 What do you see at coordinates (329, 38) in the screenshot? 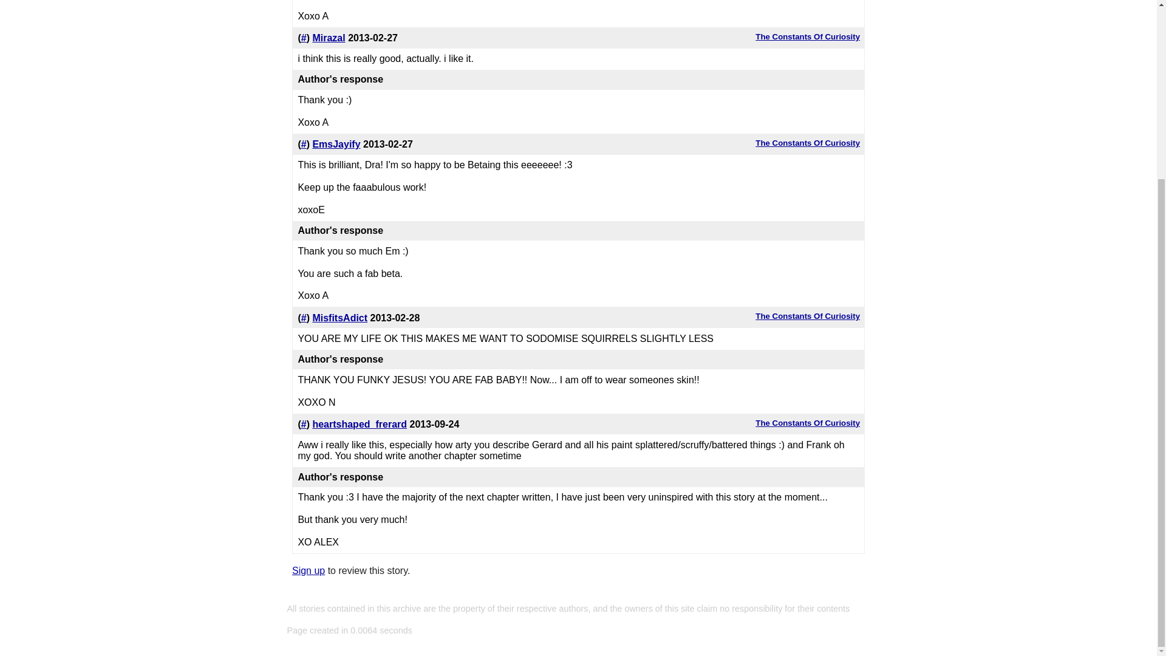
I see `Mirazal` at bounding box center [329, 38].